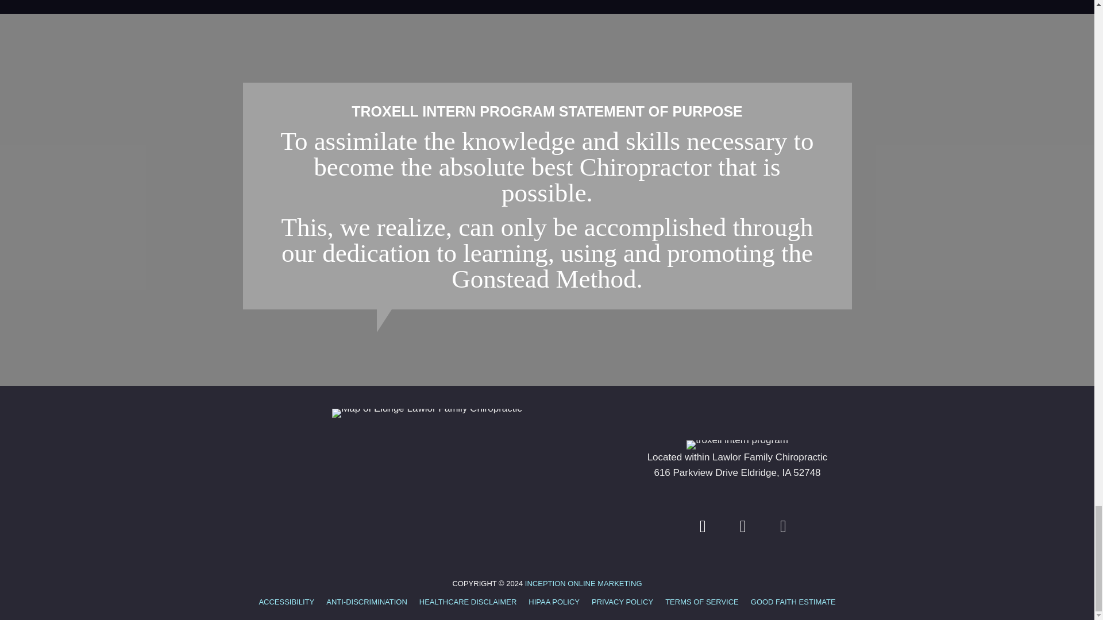 This screenshot has width=1103, height=620. What do you see at coordinates (286, 603) in the screenshot?
I see `ACCESSIBILITY` at bounding box center [286, 603].